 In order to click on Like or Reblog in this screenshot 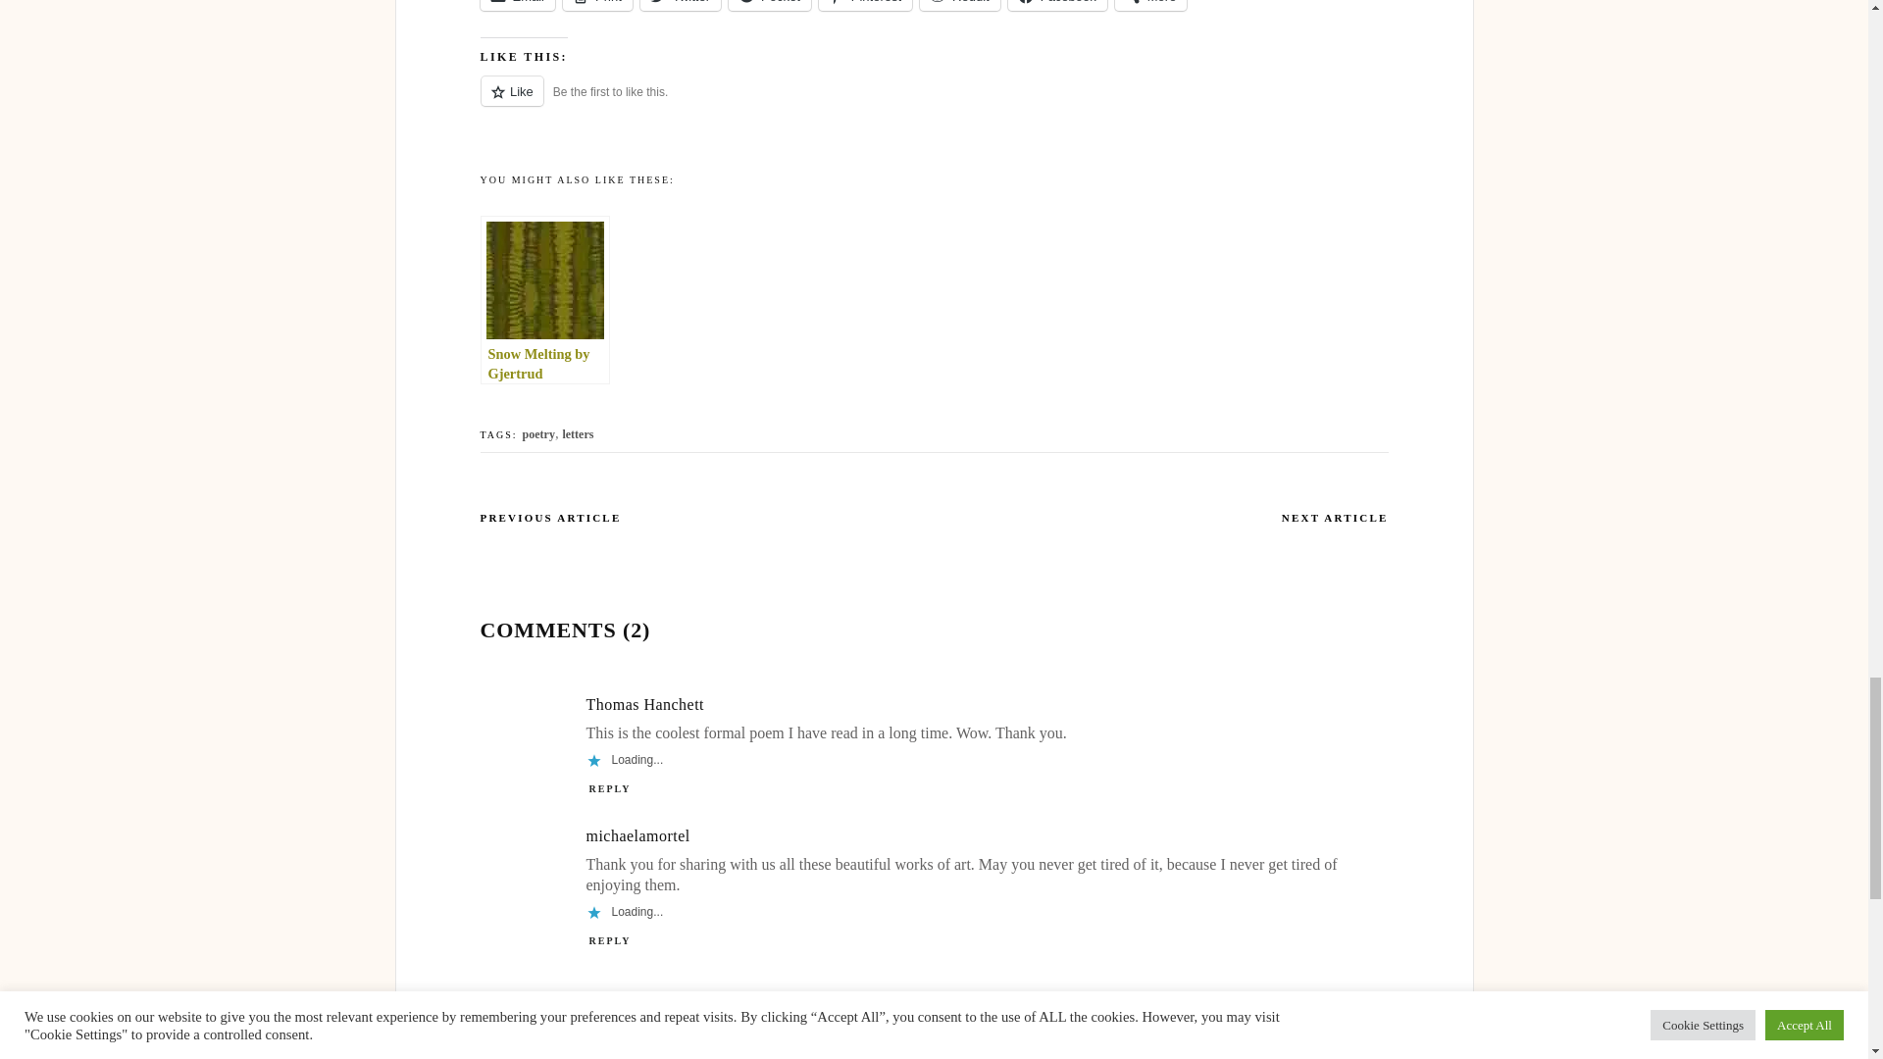, I will do `click(934, 102)`.